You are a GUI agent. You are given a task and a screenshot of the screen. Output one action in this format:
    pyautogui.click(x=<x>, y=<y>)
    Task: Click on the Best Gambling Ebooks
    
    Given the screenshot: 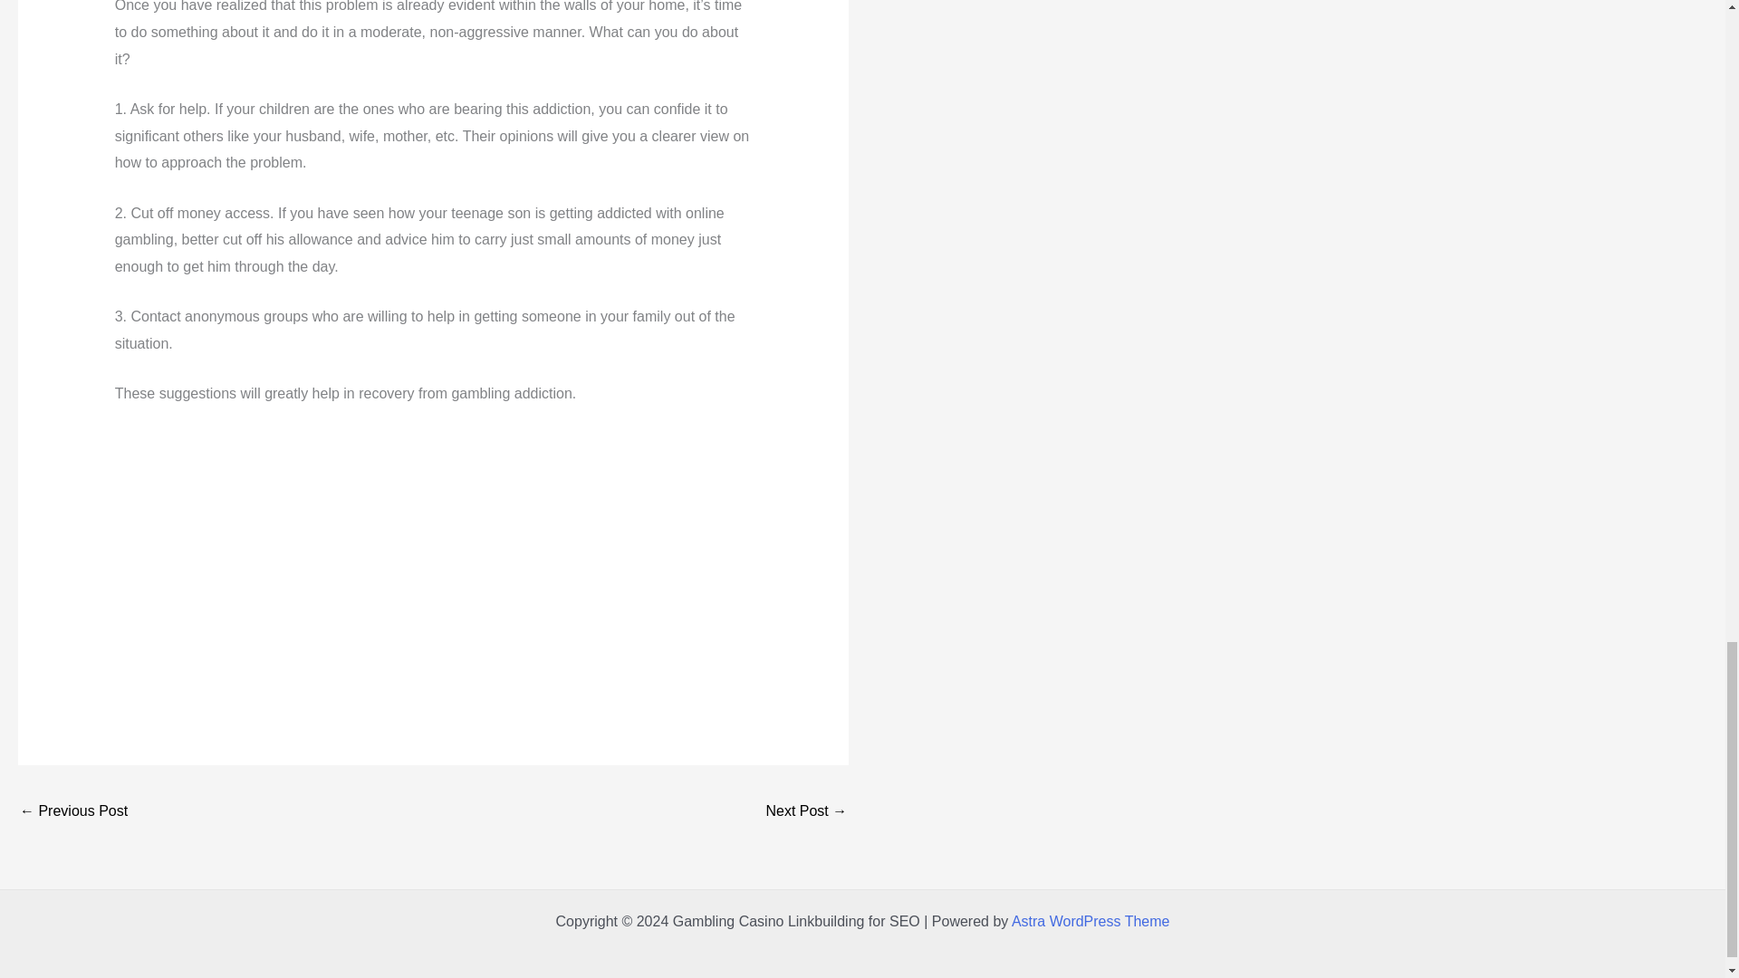 What is the action you would take?
    pyautogui.click(x=806, y=812)
    